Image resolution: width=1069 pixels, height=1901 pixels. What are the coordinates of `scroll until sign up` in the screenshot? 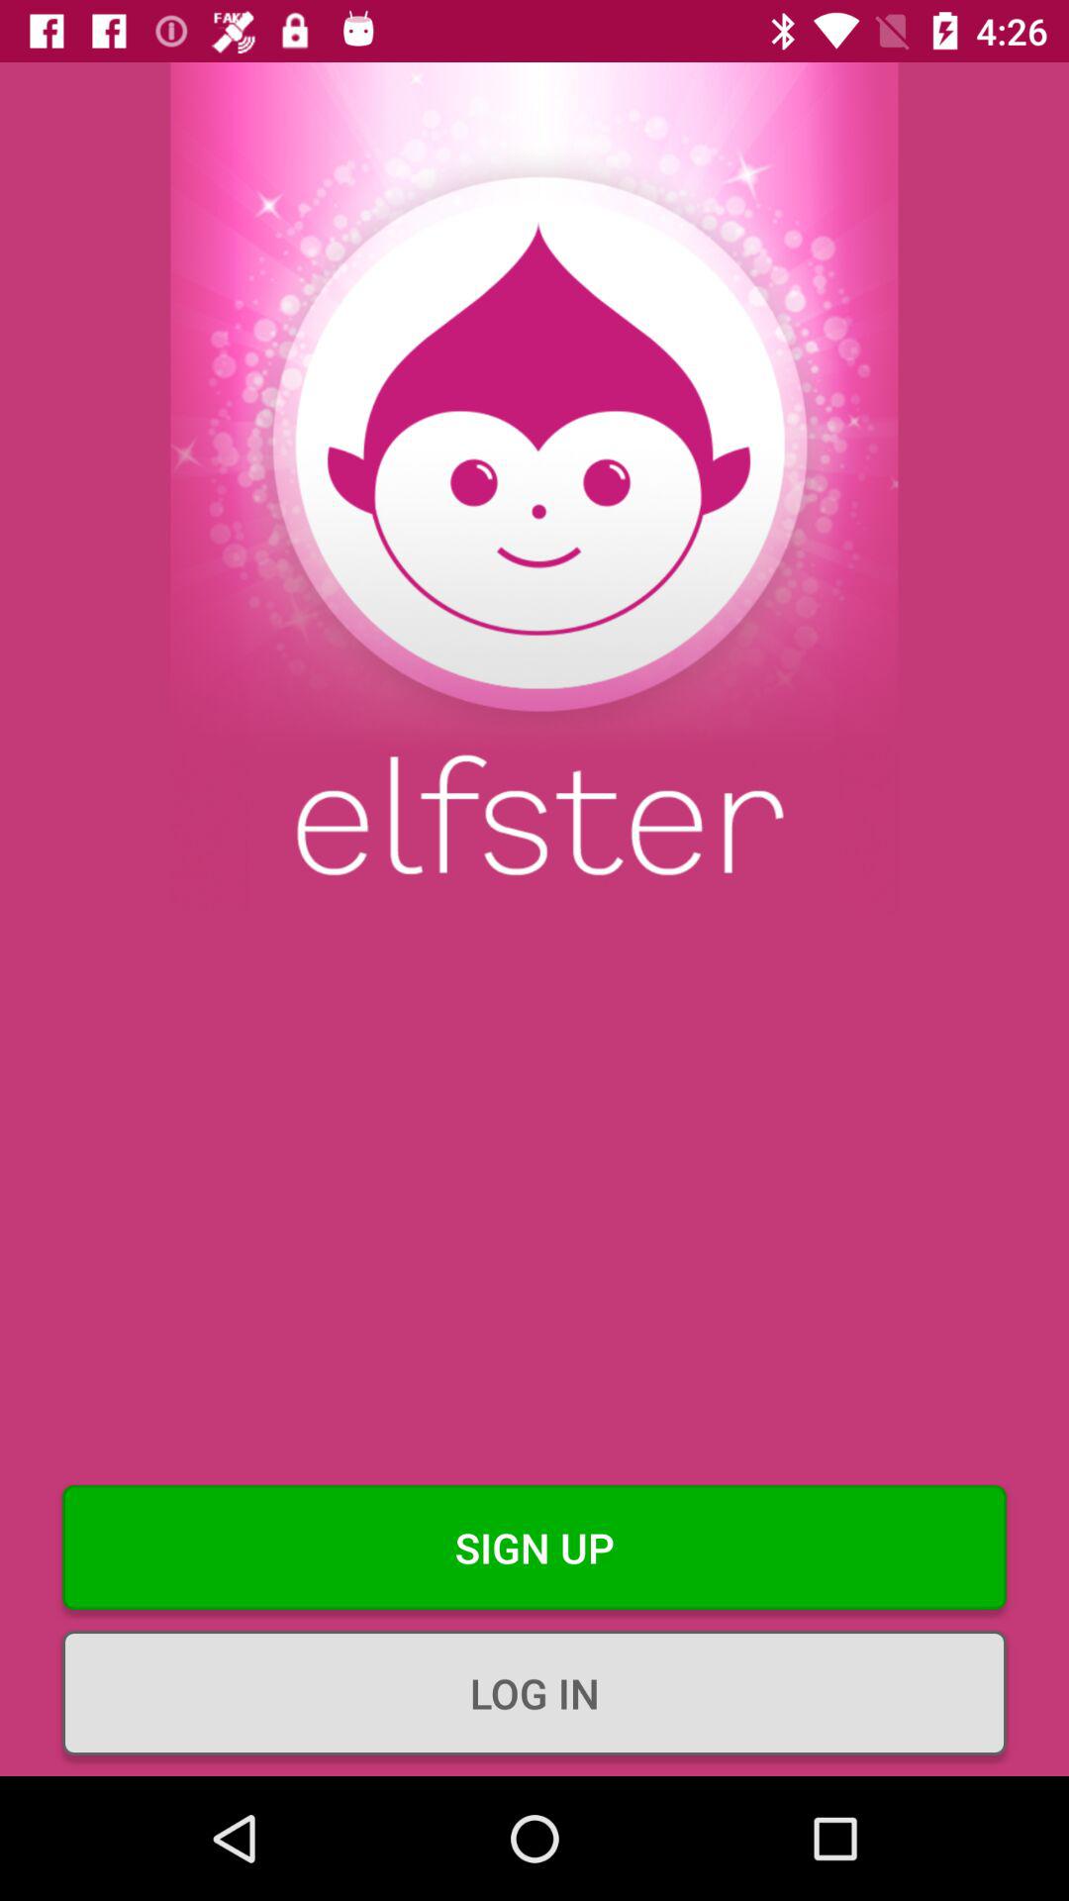 It's located at (534, 1548).